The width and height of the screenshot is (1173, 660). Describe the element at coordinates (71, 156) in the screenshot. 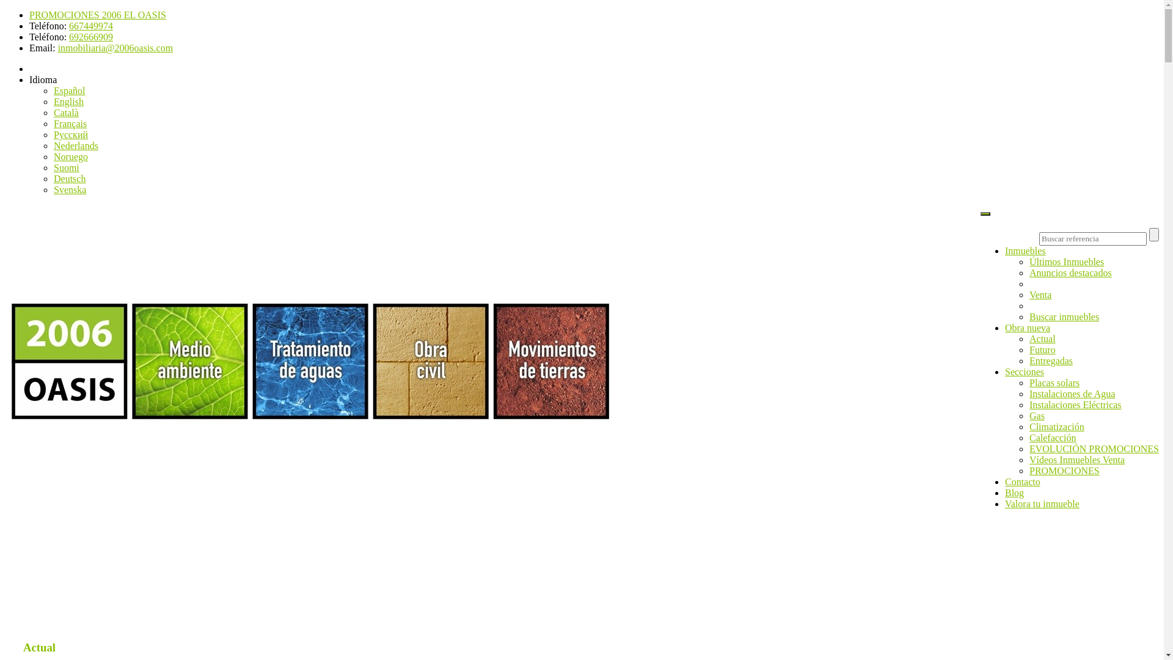

I see `Noruego` at that location.